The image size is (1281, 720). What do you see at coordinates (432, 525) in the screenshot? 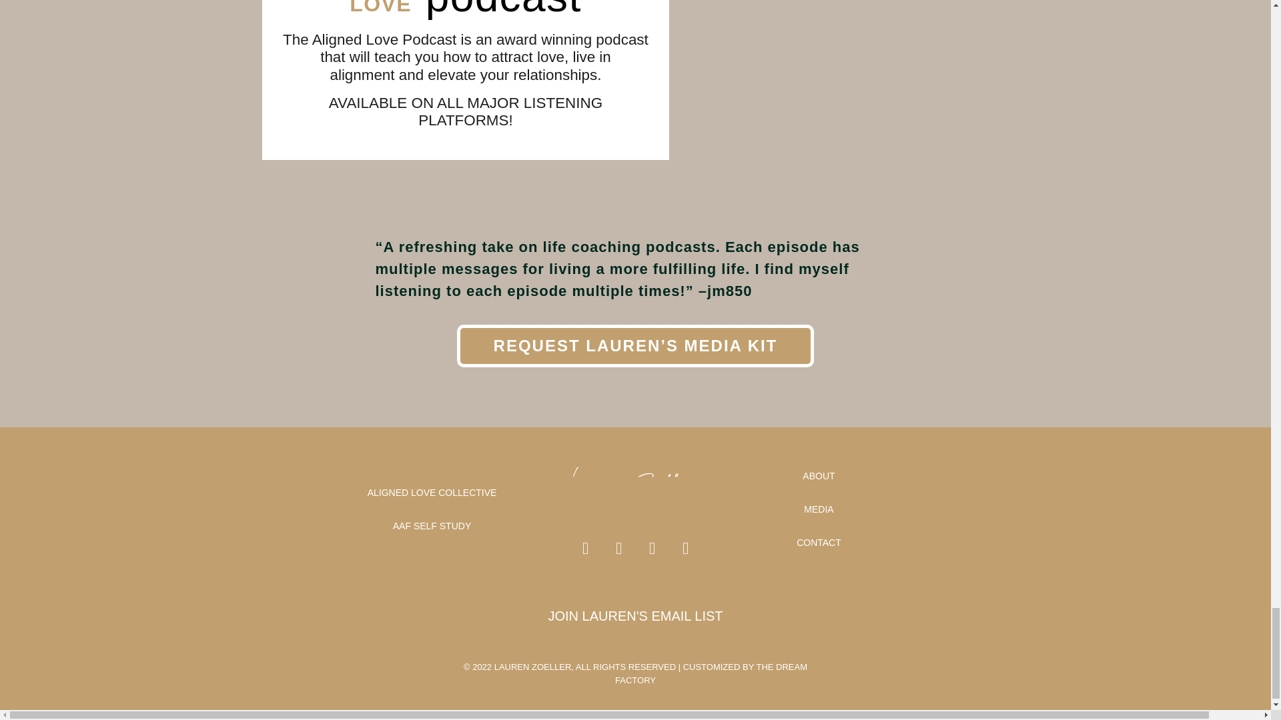
I see `AAF SELF STUDY` at bounding box center [432, 525].